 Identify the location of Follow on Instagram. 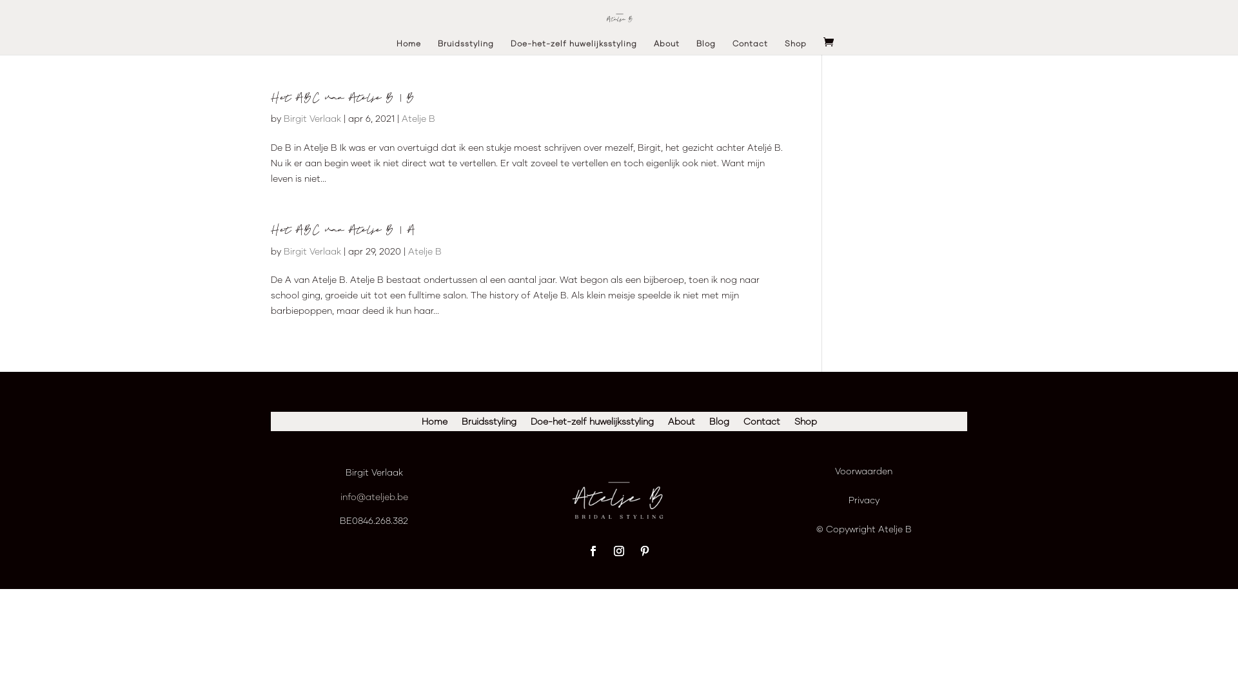
(619, 551).